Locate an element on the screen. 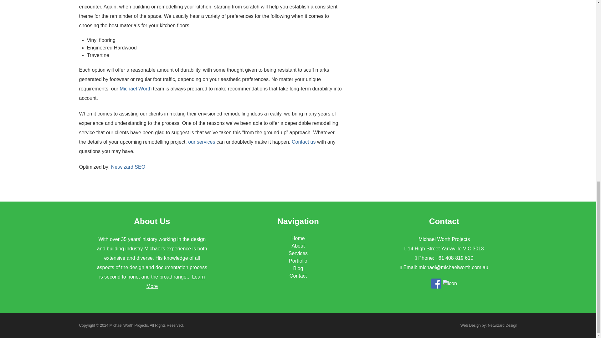 This screenshot has width=601, height=338. Portfolio is located at coordinates (298, 261).